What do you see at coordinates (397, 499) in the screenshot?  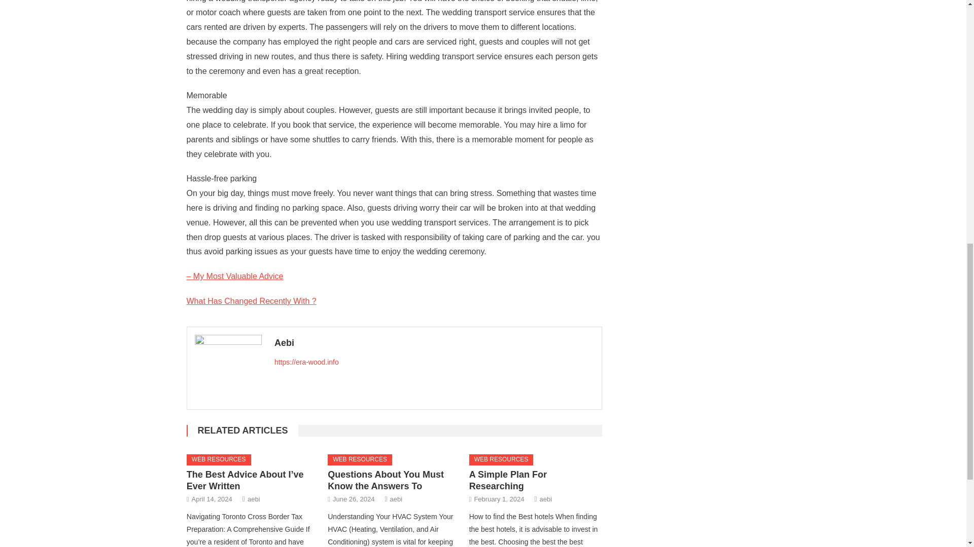 I see `aebi` at bounding box center [397, 499].